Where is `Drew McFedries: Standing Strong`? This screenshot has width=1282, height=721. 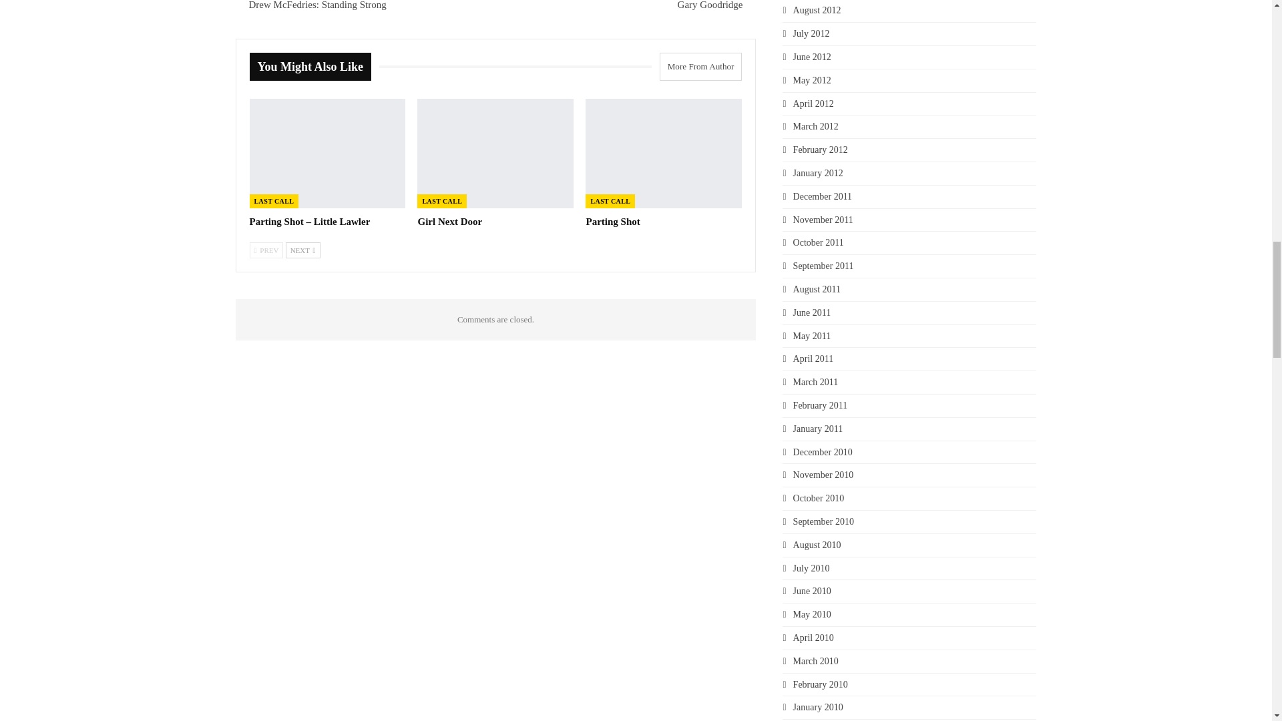 Drew McFedries: Standing Strong is located at coordinates (316, 5).